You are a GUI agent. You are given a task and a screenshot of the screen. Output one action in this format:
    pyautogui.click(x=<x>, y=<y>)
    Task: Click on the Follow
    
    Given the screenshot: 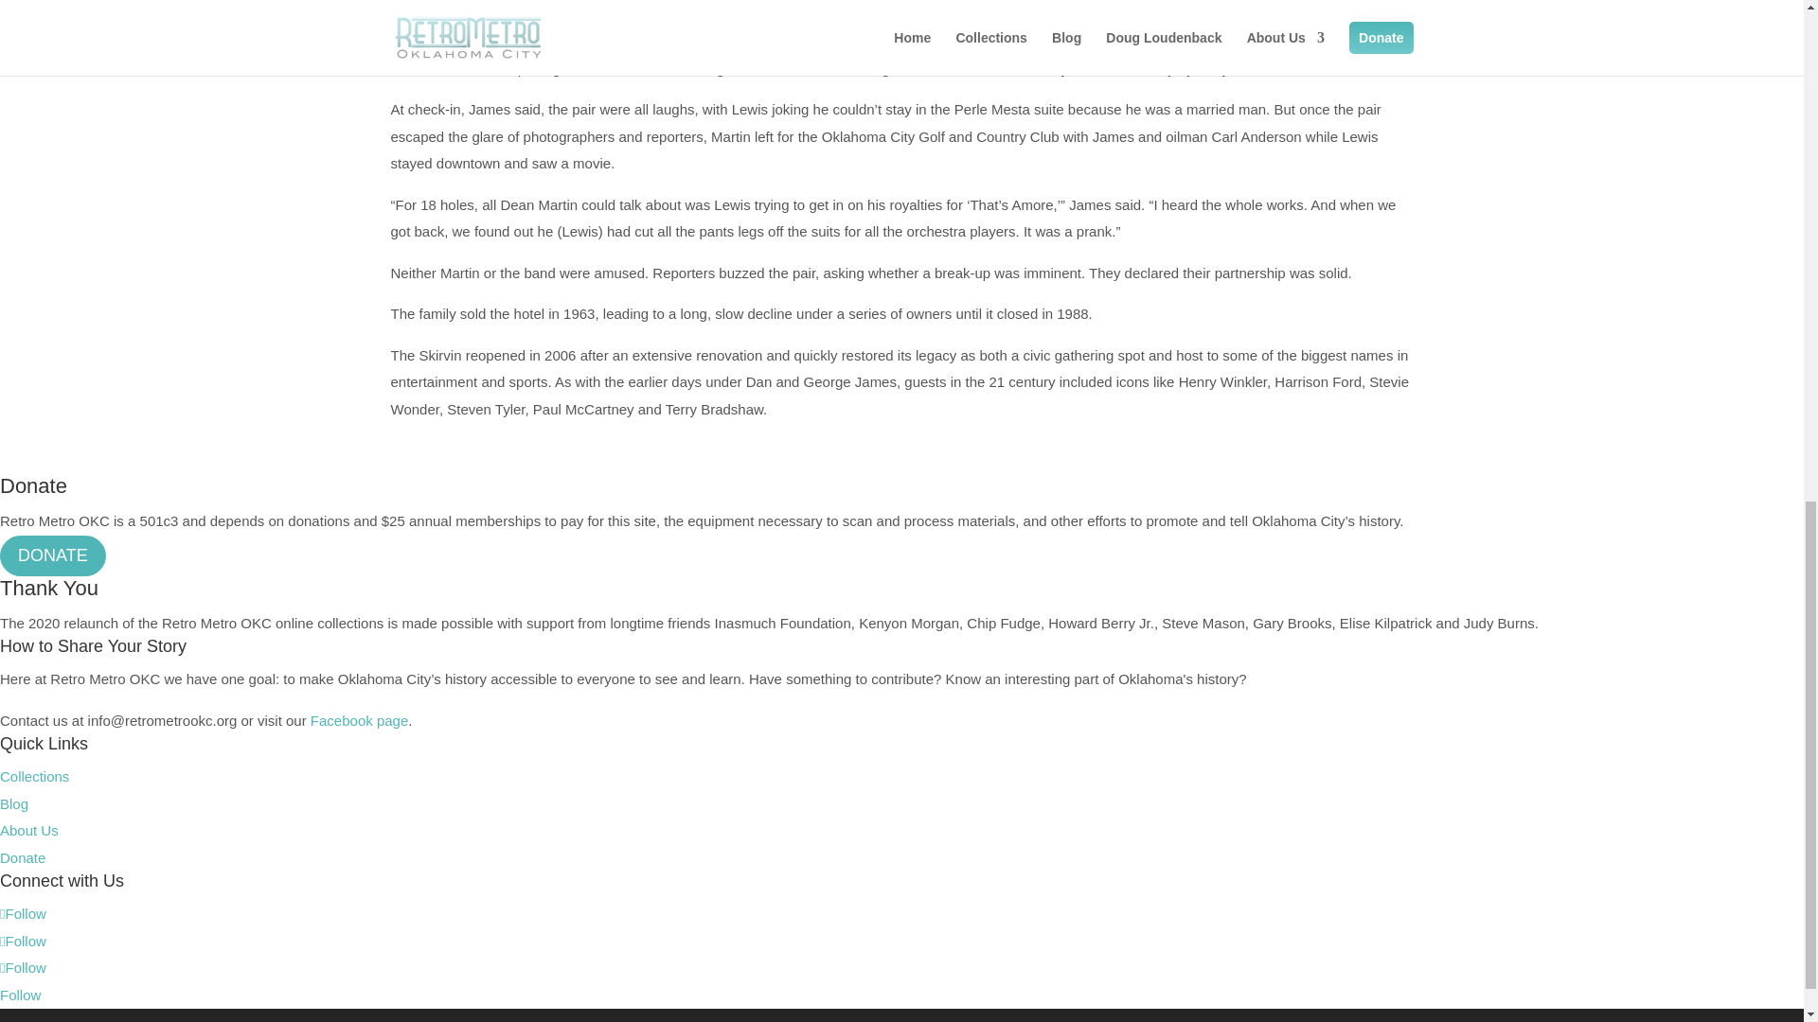 What is the action you would take?
    pyautogui.click(x=20, y=995)
    